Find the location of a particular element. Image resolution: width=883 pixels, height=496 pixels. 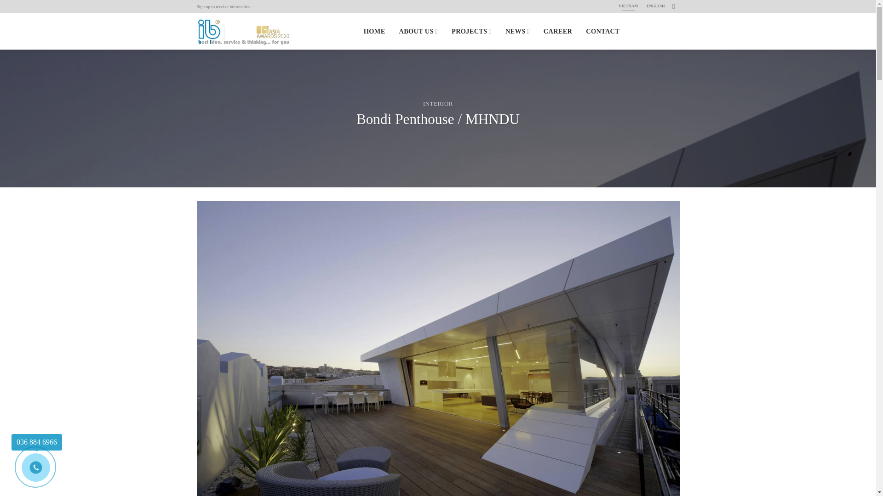

HOME is located at coordinates (374, 31).